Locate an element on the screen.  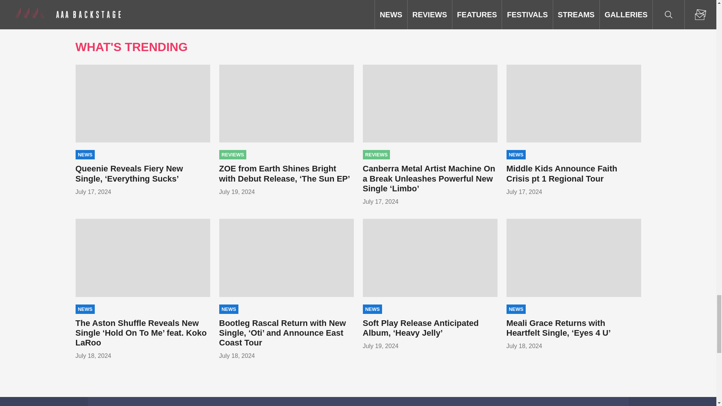
NEWS is located at coordinates (85, 155).